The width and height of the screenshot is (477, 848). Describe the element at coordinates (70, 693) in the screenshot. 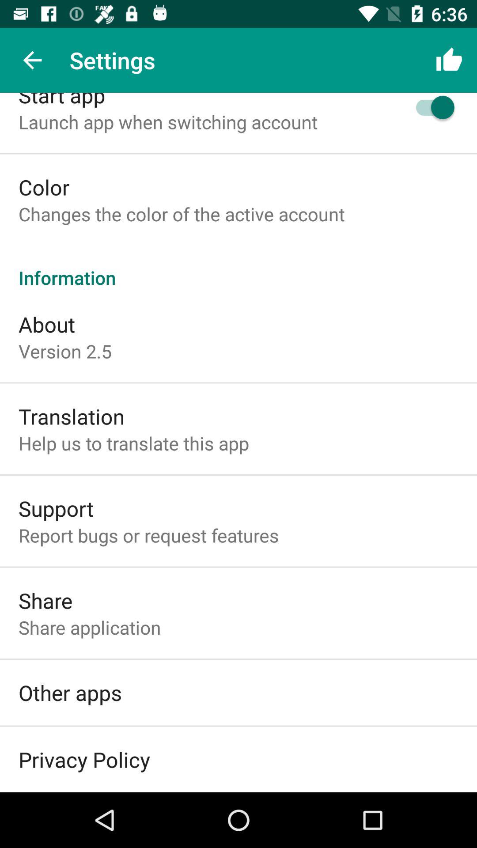

I see `select the other apps icon` at that location.